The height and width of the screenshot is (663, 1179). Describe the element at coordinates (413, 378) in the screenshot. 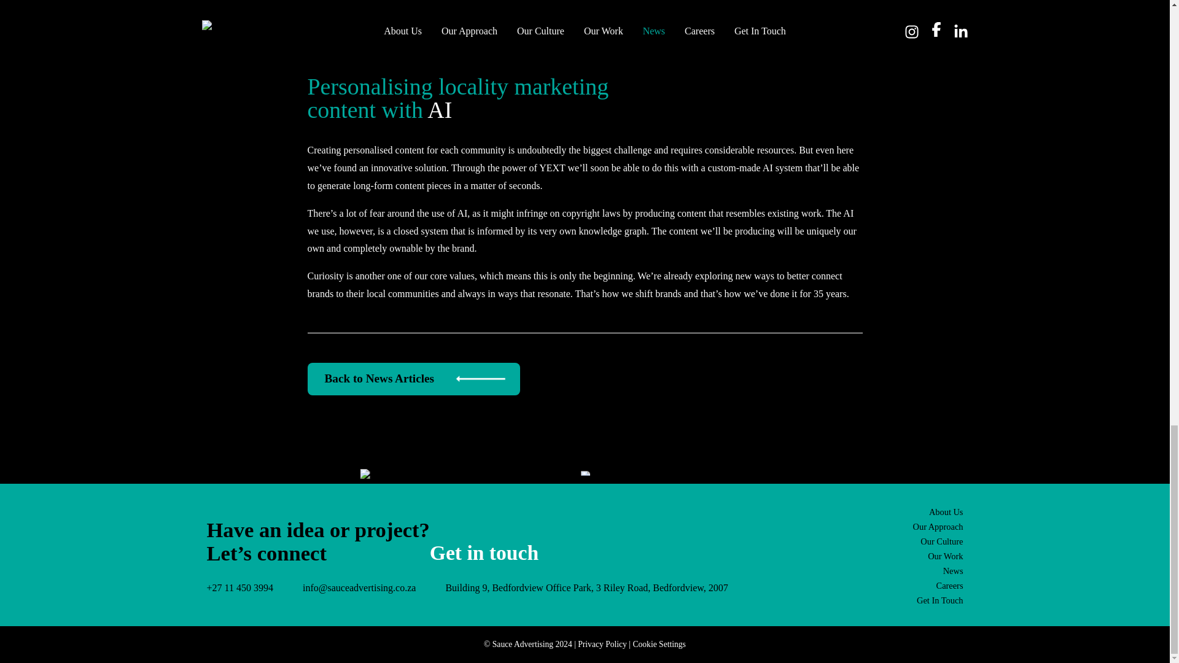

I see `Back to News Articles` at that location.